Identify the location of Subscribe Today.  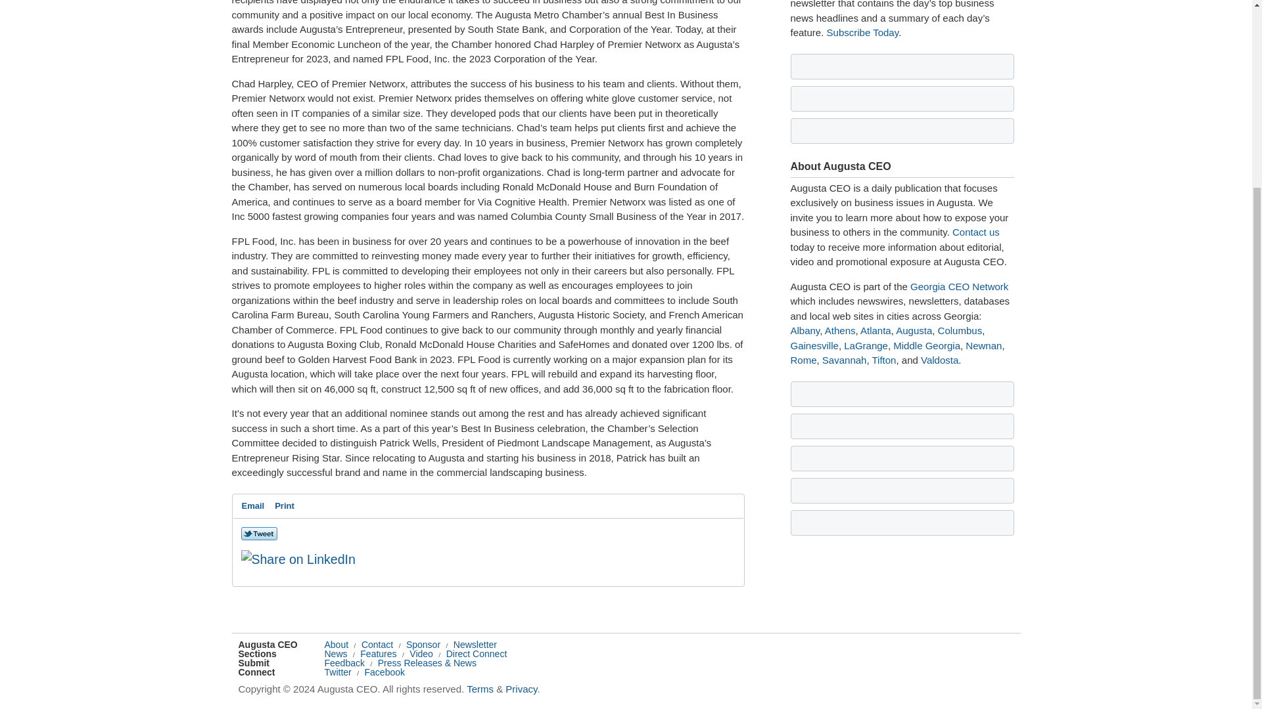
(862, 33).